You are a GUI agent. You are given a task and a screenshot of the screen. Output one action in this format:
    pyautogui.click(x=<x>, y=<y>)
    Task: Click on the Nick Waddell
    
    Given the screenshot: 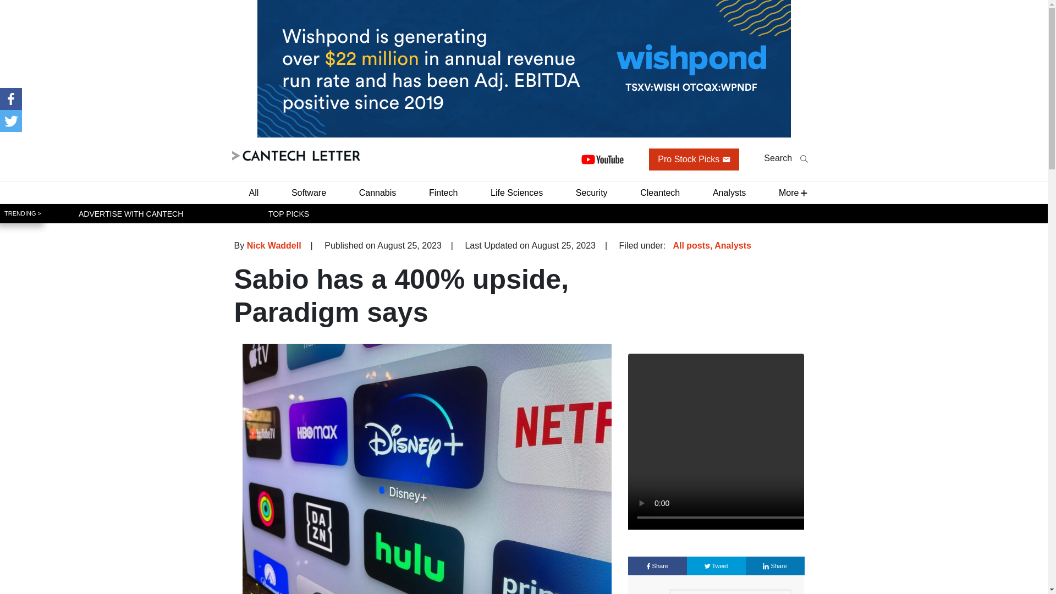 What is the action you would take?
    pyautogui.click(x=274, y=245)
    